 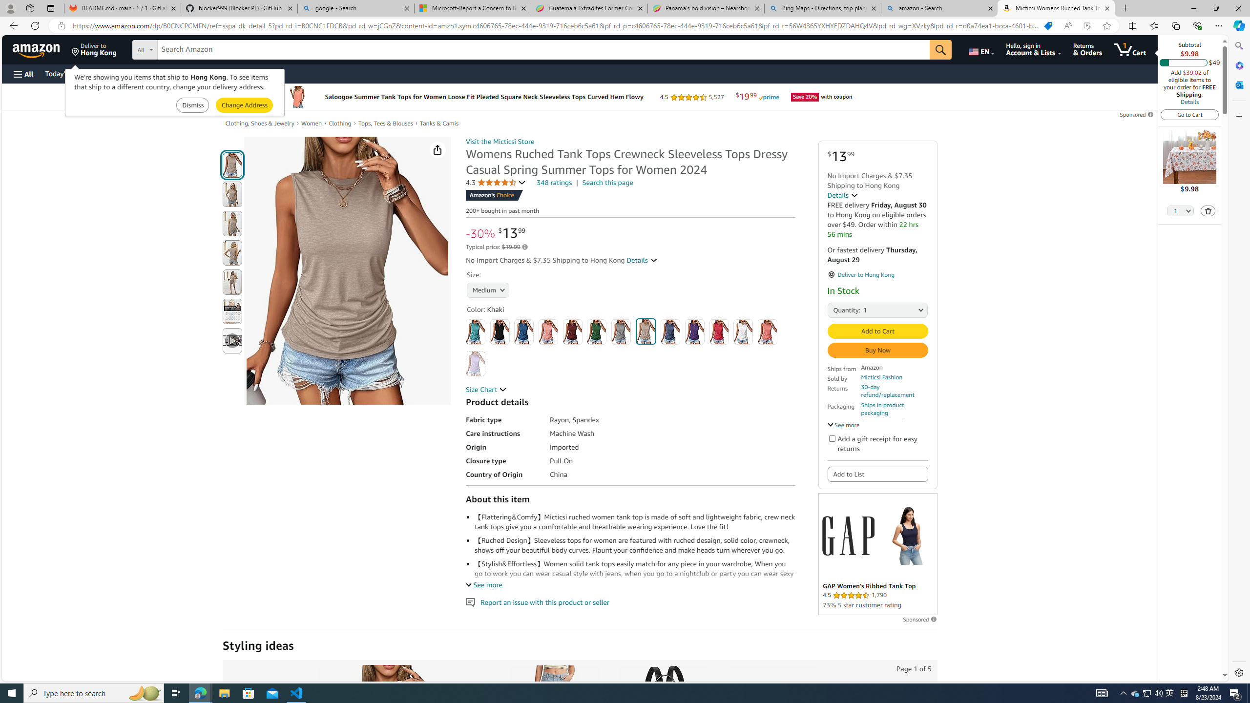 What do you see at coordinates (719, 332) in the screenshot?
I see `Red` at bounding box center [719, 332].